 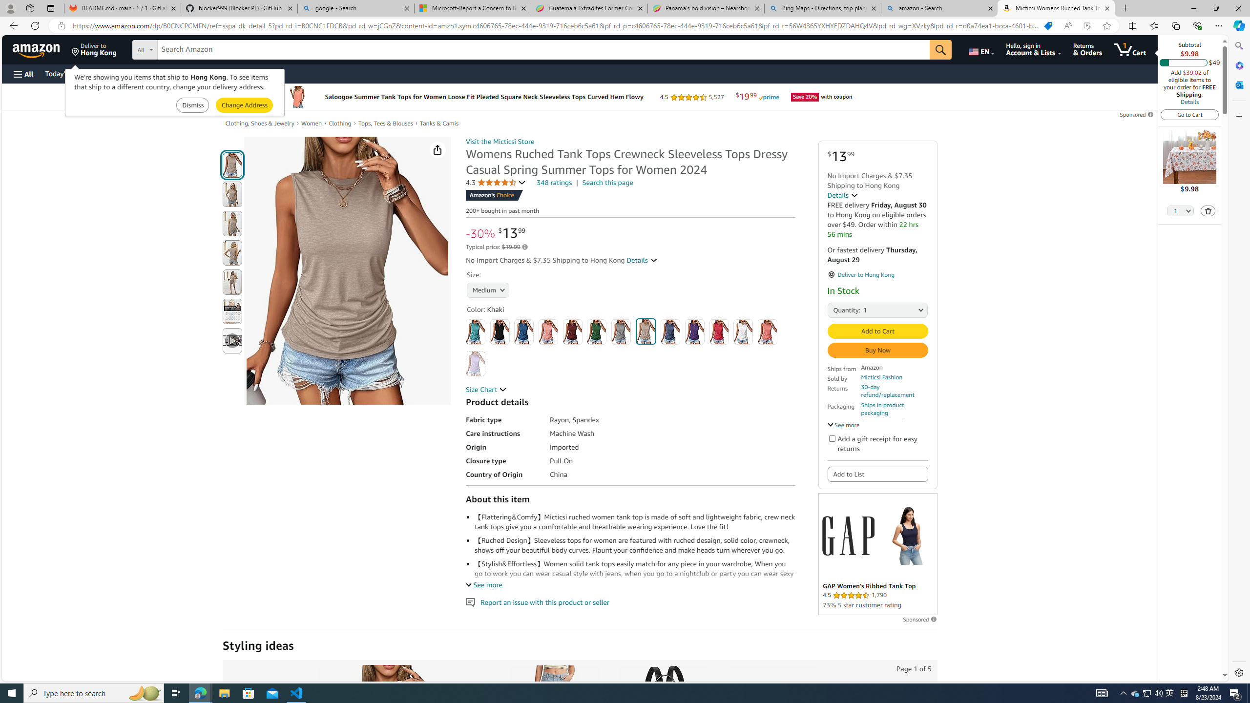 What do you see at coordinates (719, 332) in the screenshot?
I see `Red` at bounding box center [719, 332].